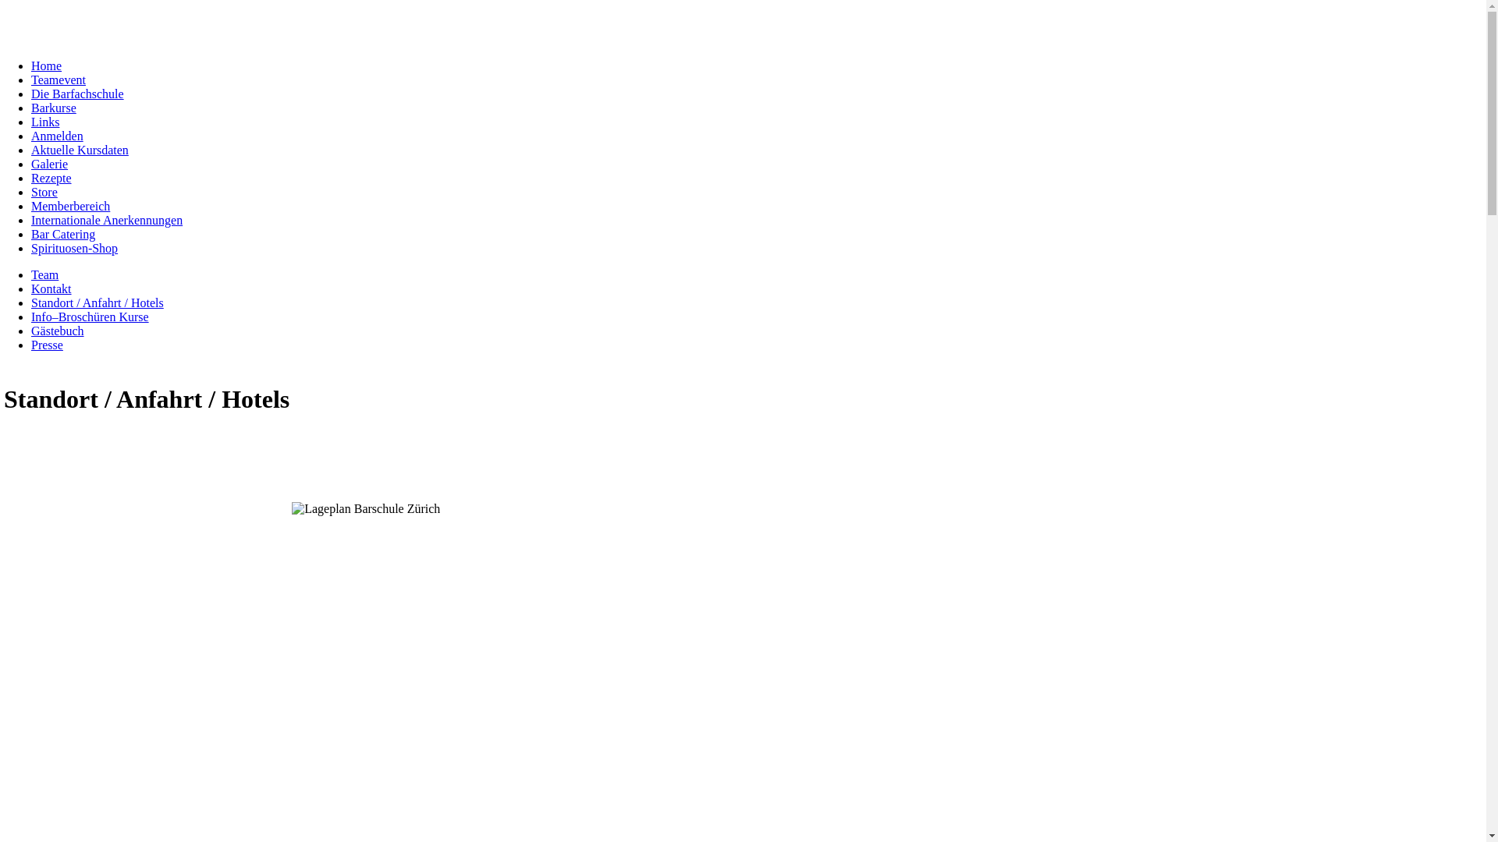 The width and height of the screenshot is (1498, 842). What do you see at coordinates (80, 150) in the screenshot?
I see `Aktuelle Kursdaten` at bounding box center [80, 150].